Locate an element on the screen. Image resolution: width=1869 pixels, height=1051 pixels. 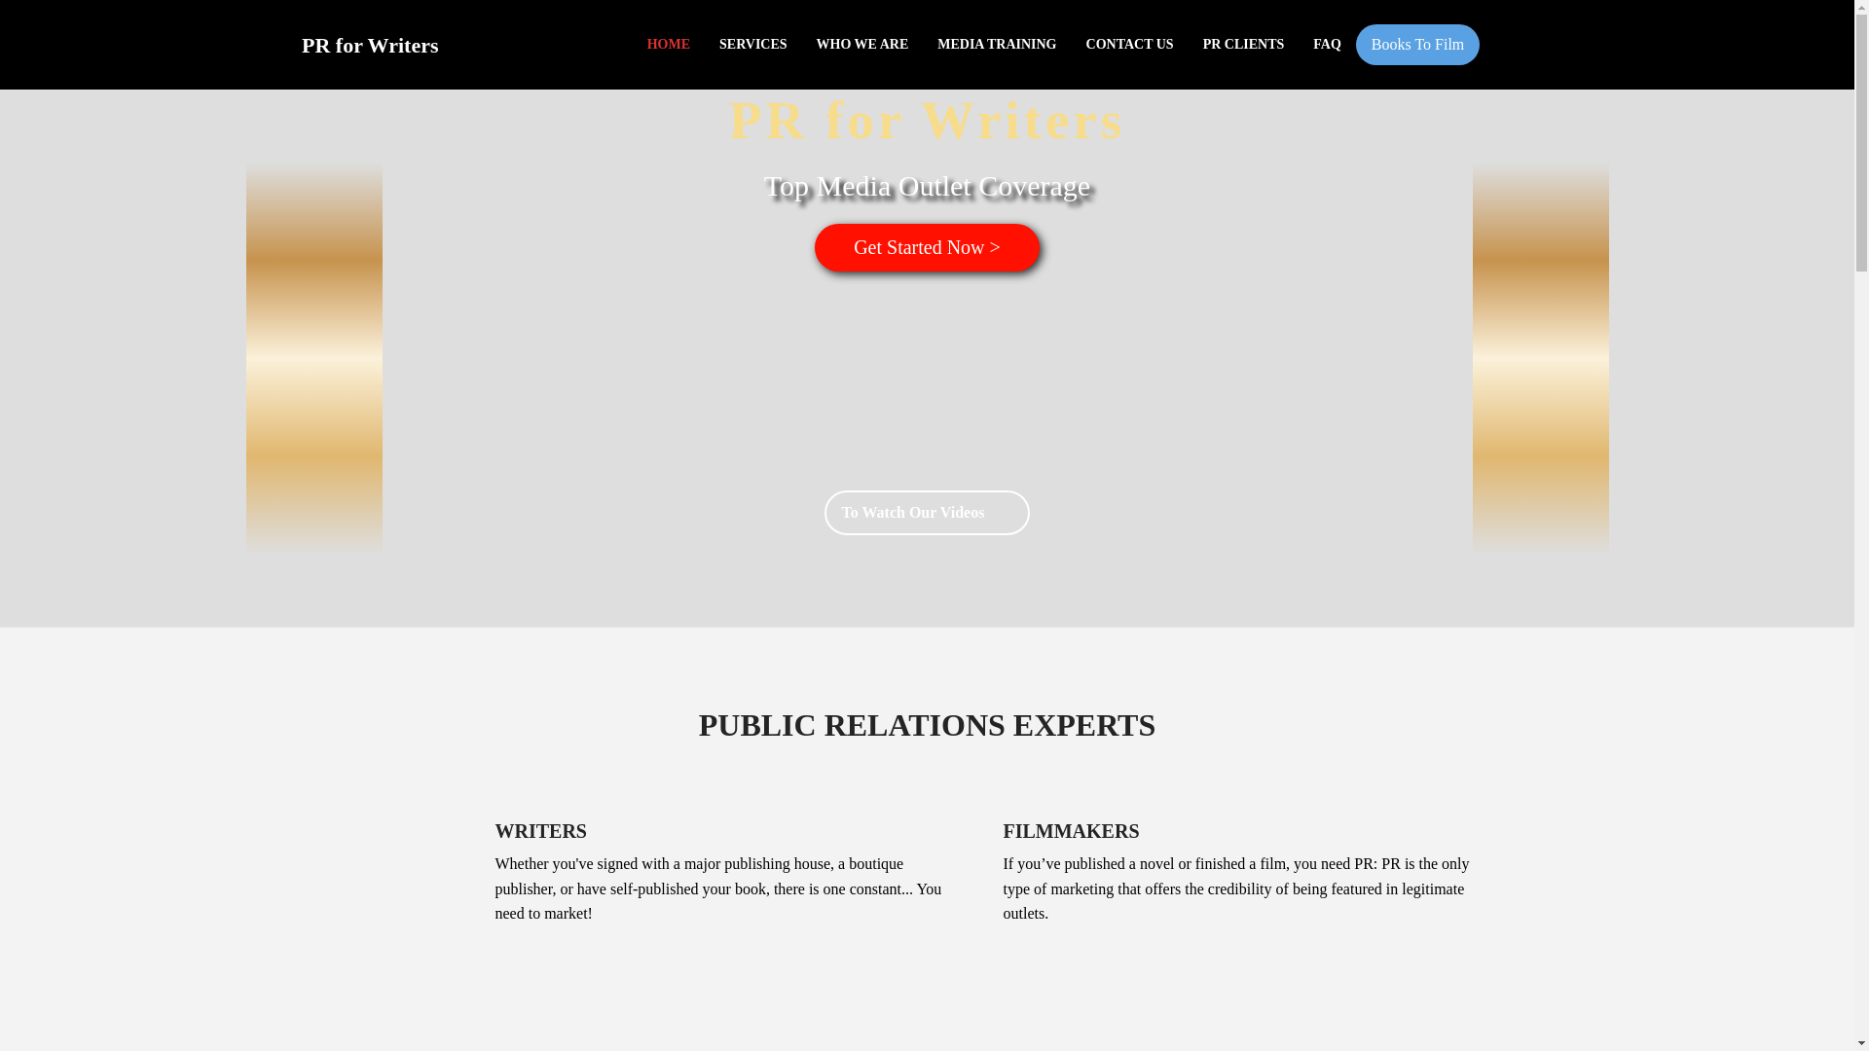
PR CLIENTS is located at coordinates (1244, 44).